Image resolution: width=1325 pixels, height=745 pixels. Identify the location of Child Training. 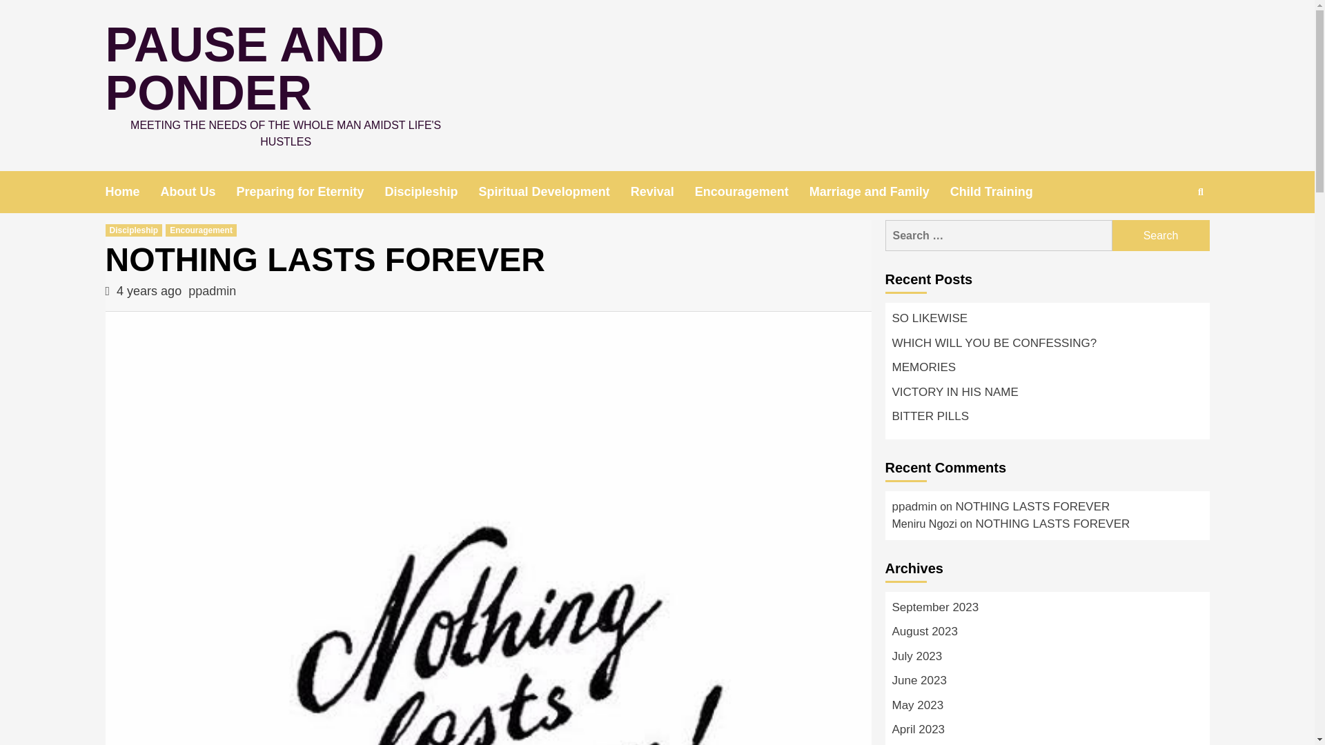
(1001, 192).